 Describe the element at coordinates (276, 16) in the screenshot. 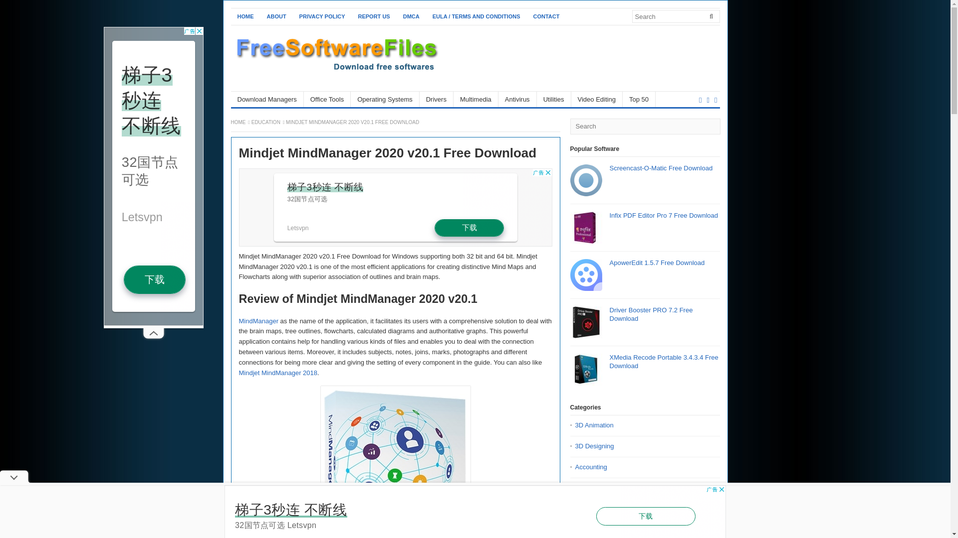

I see `ABOUT` at that location.